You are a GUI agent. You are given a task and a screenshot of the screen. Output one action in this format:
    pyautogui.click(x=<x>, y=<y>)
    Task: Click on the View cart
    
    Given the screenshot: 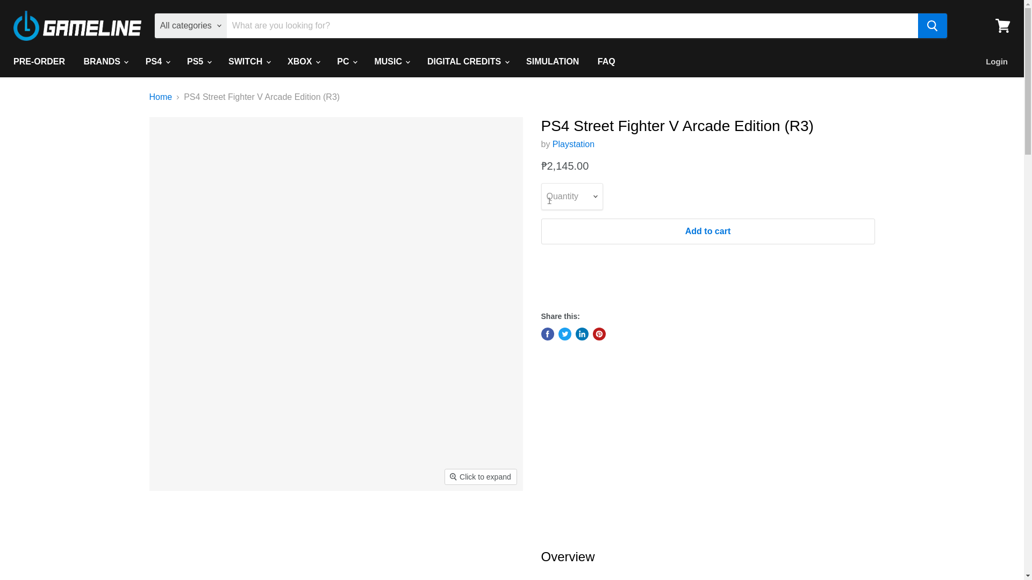 What is the action you would take?
    pyautogui.click(x=1002, y=26)
    